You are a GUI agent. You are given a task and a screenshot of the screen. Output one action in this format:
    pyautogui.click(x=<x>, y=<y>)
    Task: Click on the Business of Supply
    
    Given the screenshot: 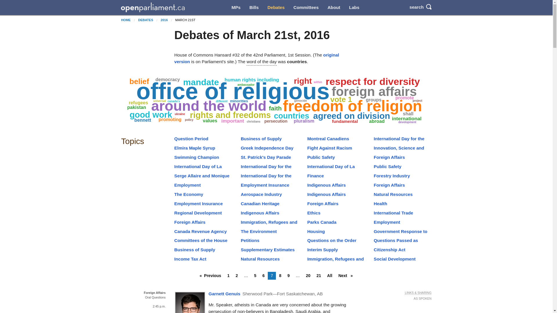 What is the action you would take?
    pyautogui.click(x=261, y=139)
    